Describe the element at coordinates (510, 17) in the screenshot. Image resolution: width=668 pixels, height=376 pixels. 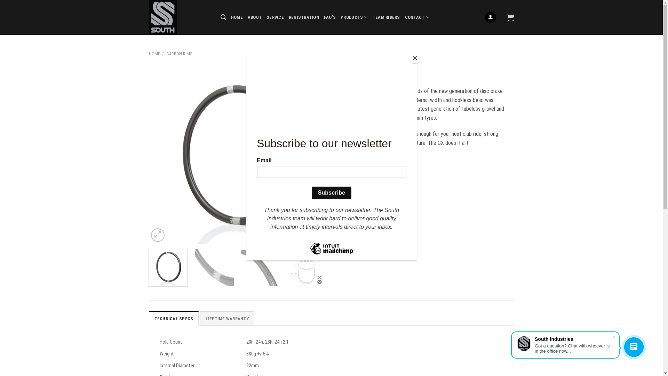
I see `Basket` at that location.